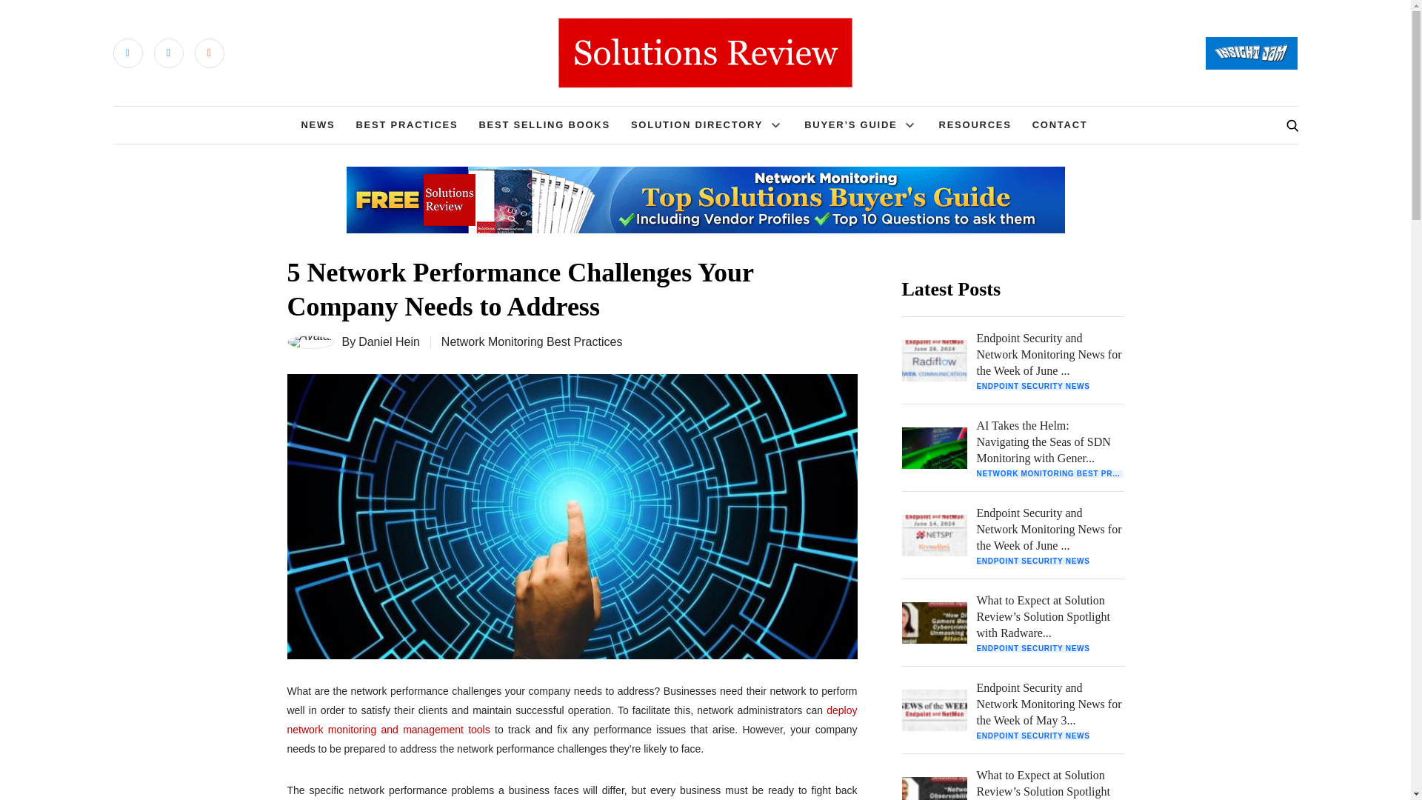 Image resolution: width=1422 pixels, height=800 pixels. I want to click on RESOURCES, so click(975, 124).